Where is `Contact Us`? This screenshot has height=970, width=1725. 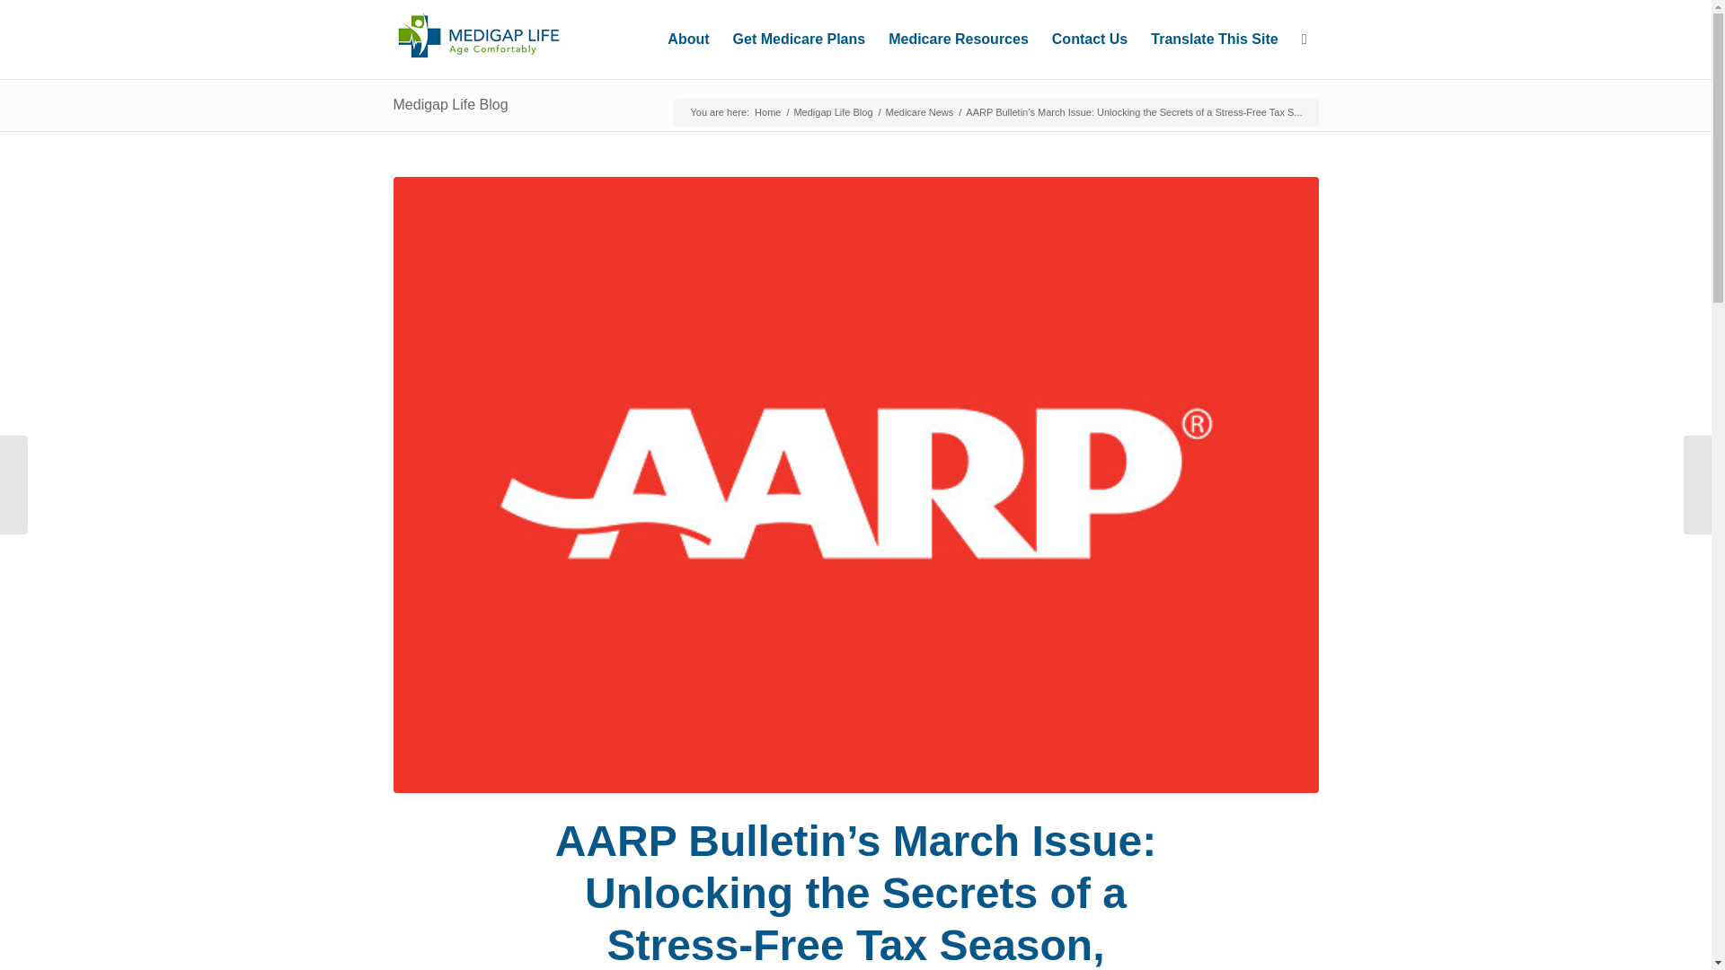 Contact Us is located at coordinates (1089, 40).